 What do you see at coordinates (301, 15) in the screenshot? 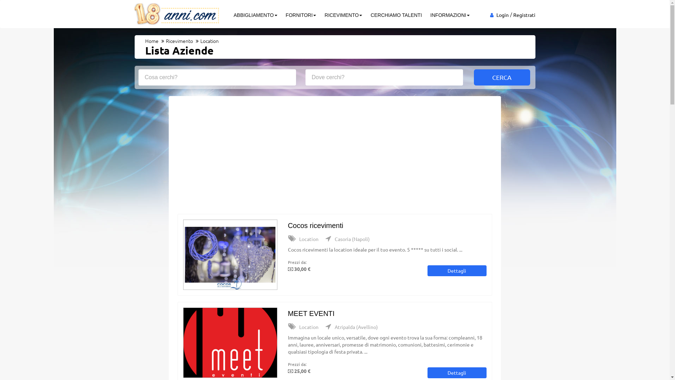
I see `FORNITORI` at bounding box center [301, 15].